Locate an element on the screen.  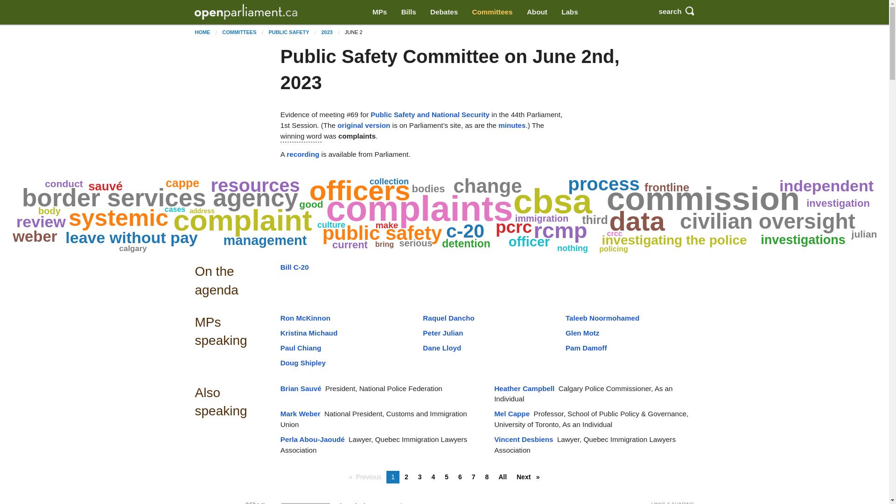
PUBLIC SAFETY is located at coordinates (288, 32).